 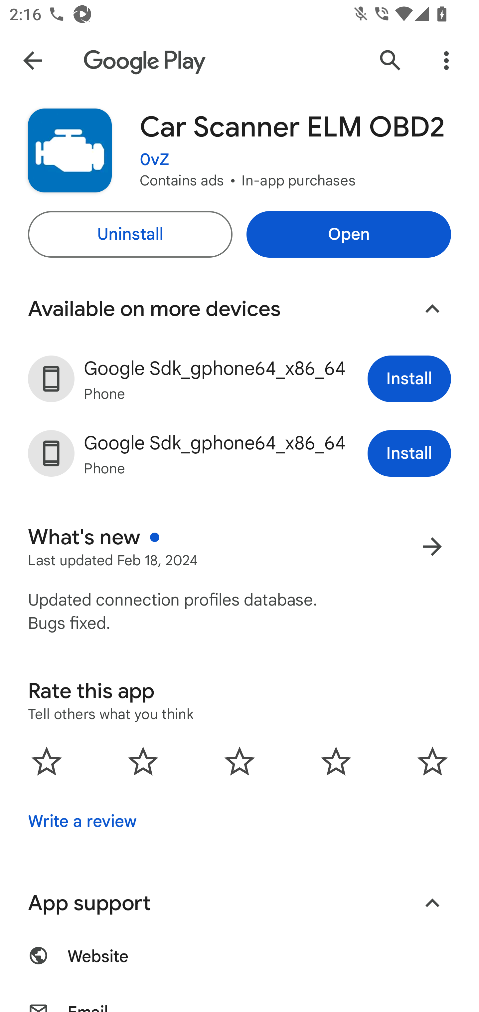 What do you see at coordinates (82, 821) in the screenshot?
I see `Write a review` at bounding box center [82, 821].